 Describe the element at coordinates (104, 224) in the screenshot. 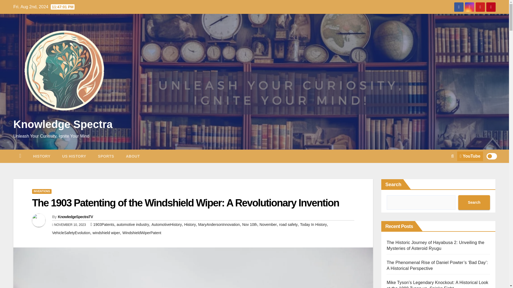

I see `1903Patents` at that location.